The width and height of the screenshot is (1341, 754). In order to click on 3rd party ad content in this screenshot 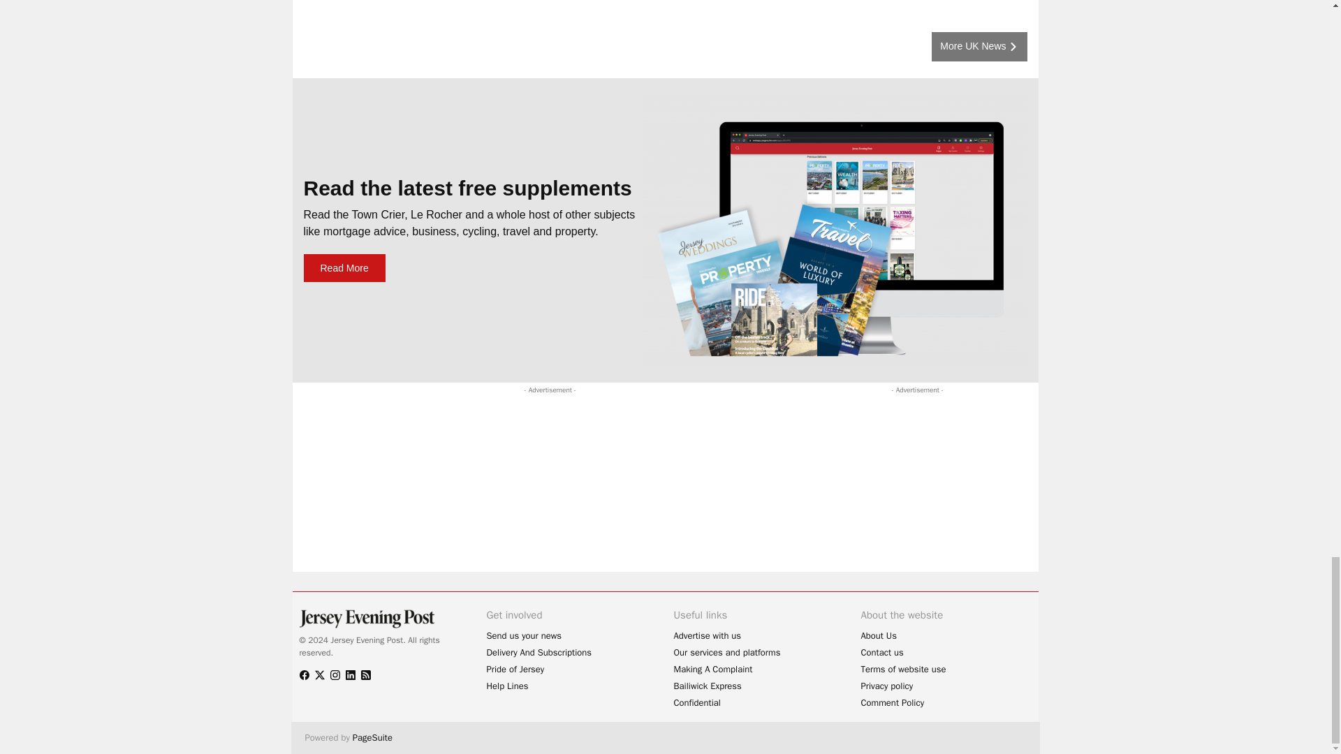, I will do `click(562, 429)`.